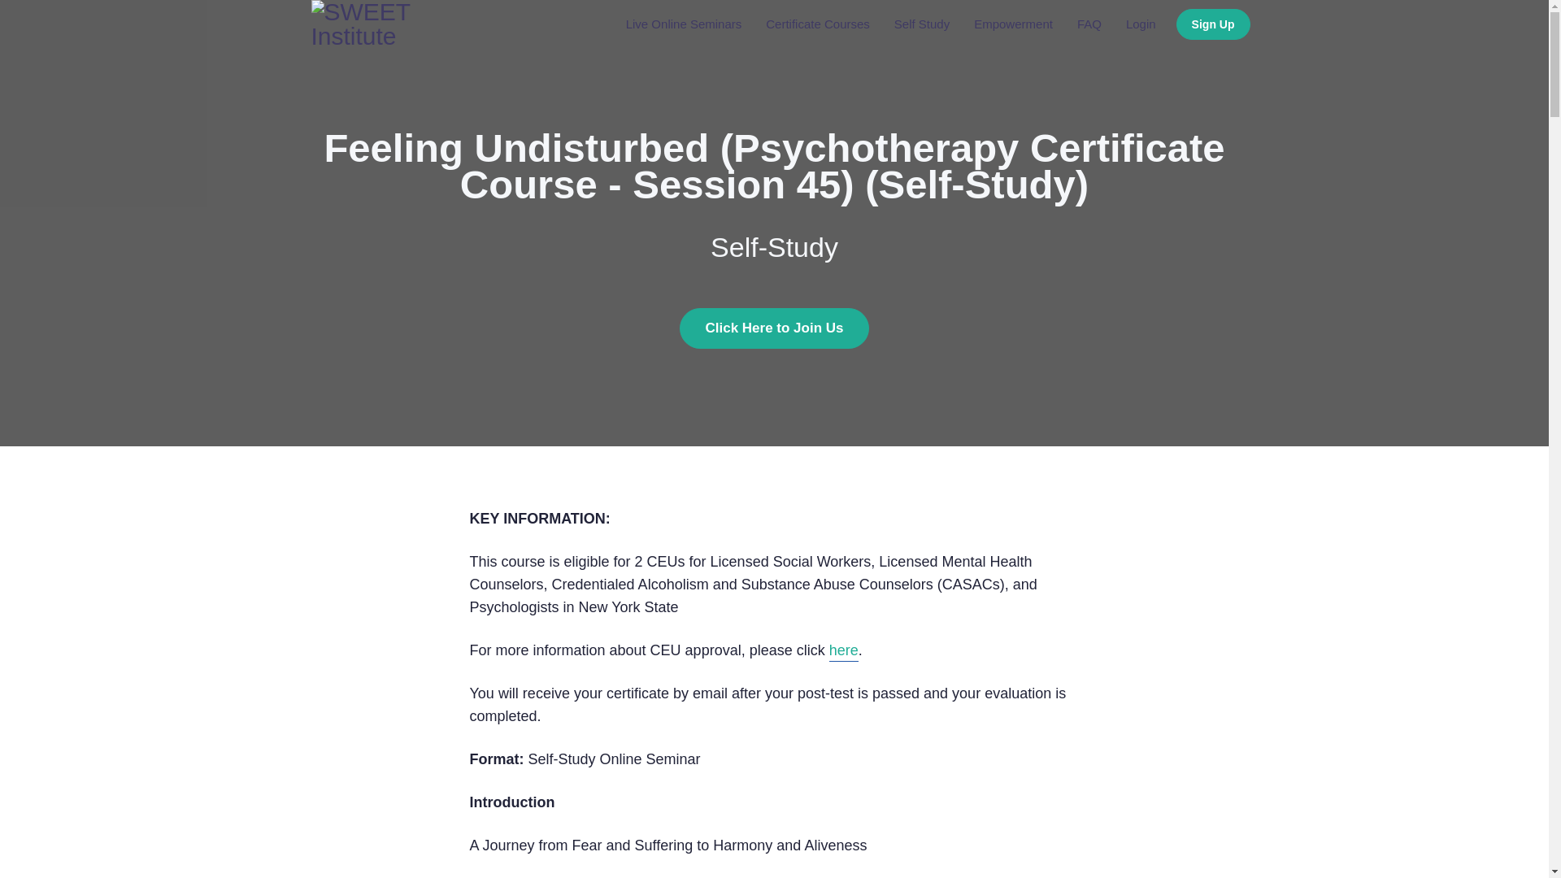 This screenshot has width=1561, height=878. I want to click on Certificate Courses, so click(818, 24).